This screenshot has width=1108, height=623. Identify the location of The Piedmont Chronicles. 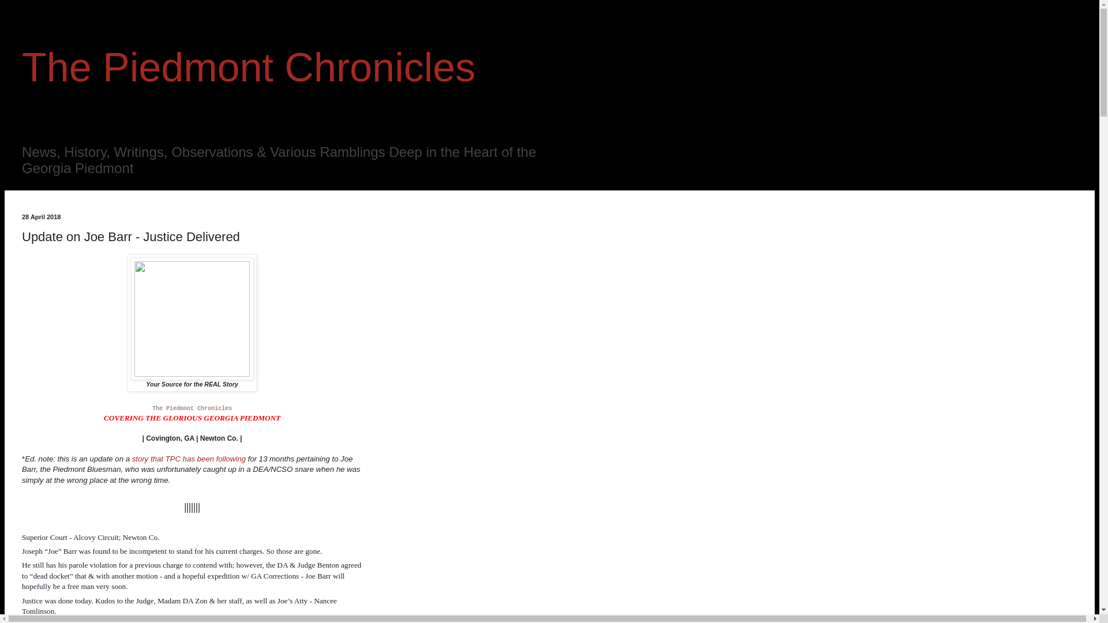
(192, 408).